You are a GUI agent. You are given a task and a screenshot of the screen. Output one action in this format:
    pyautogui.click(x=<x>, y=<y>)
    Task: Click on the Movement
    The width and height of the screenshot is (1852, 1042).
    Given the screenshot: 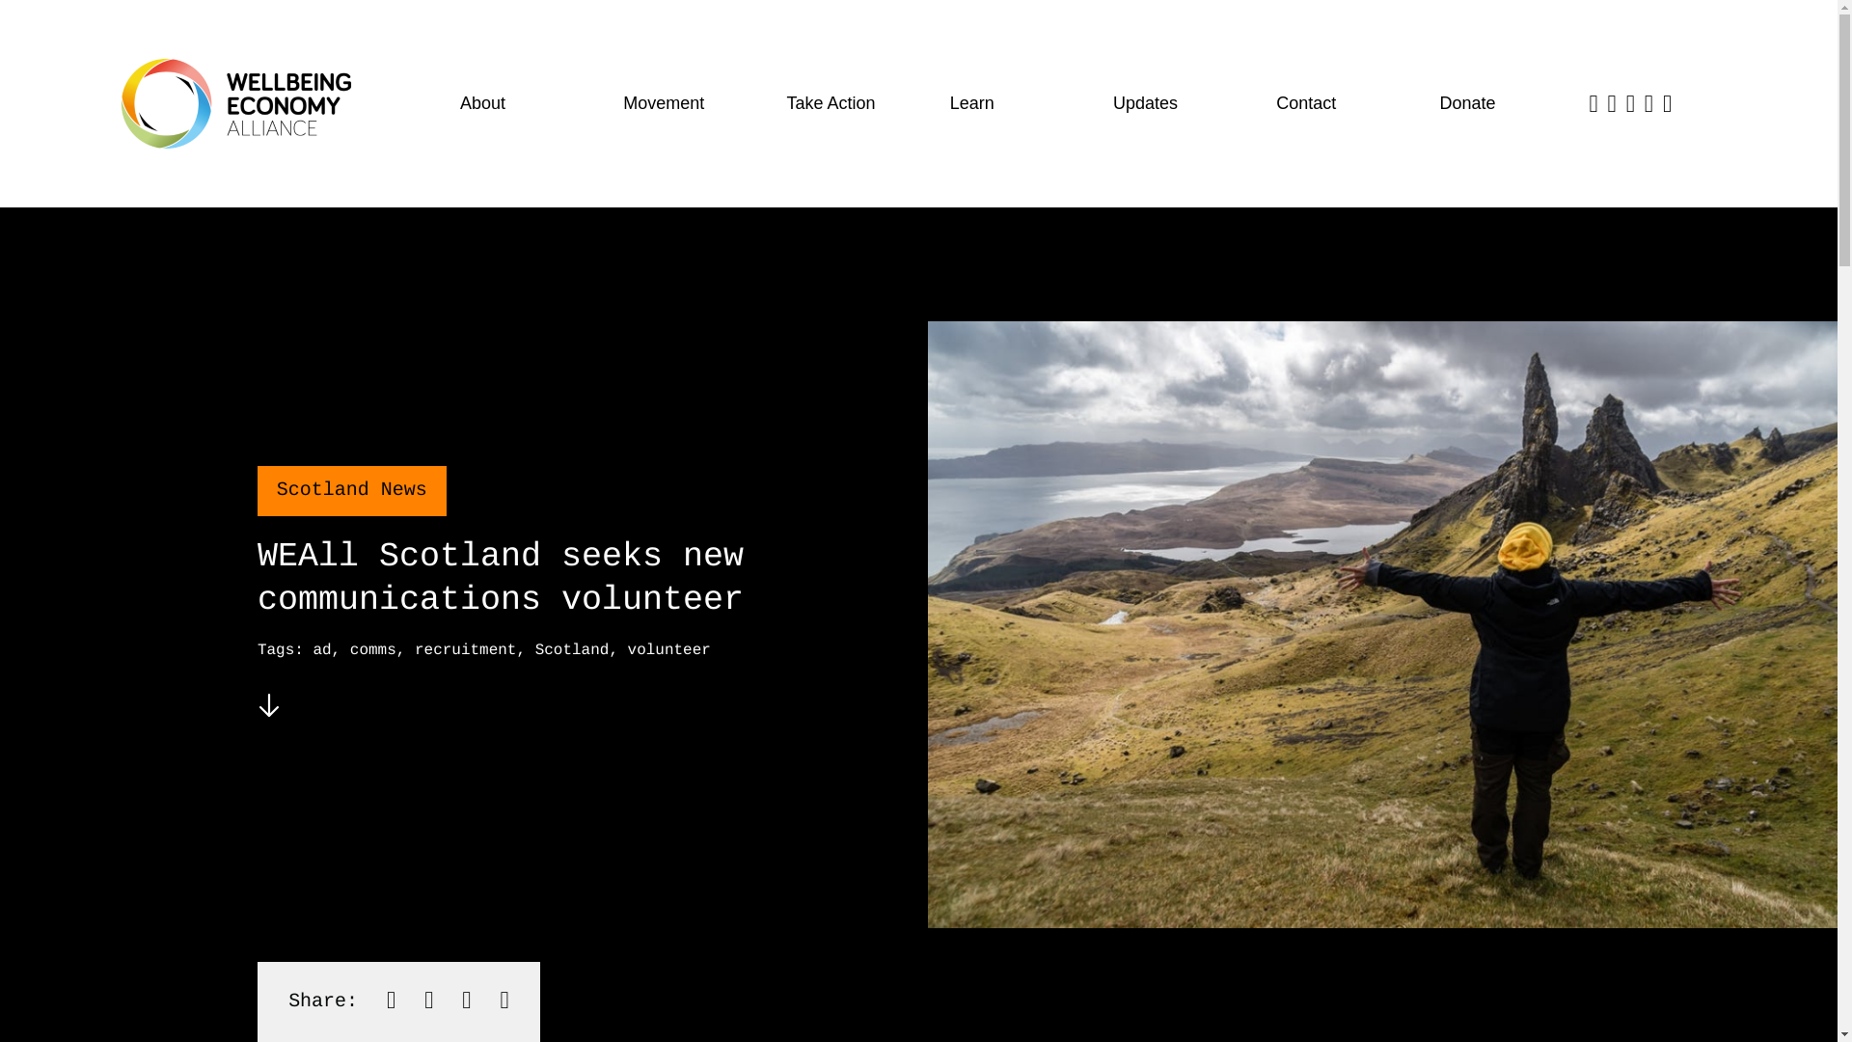 What is the action you would take?
    pyautogui.click(x=682, y=104)
    